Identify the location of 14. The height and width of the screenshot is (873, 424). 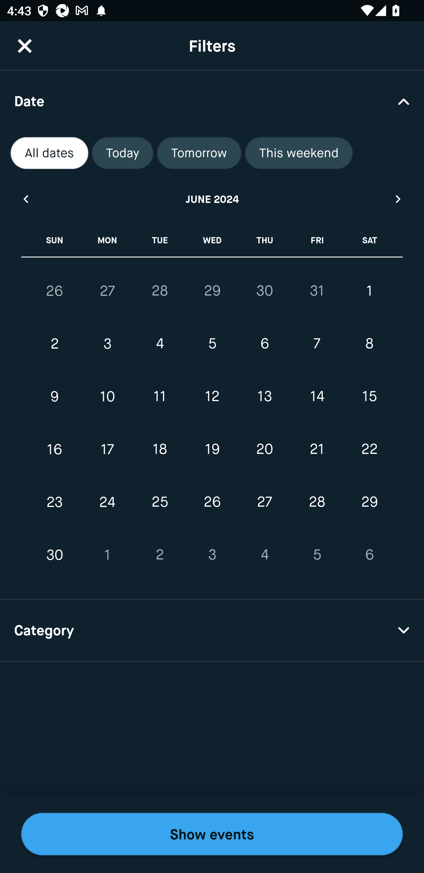
(317, 396).